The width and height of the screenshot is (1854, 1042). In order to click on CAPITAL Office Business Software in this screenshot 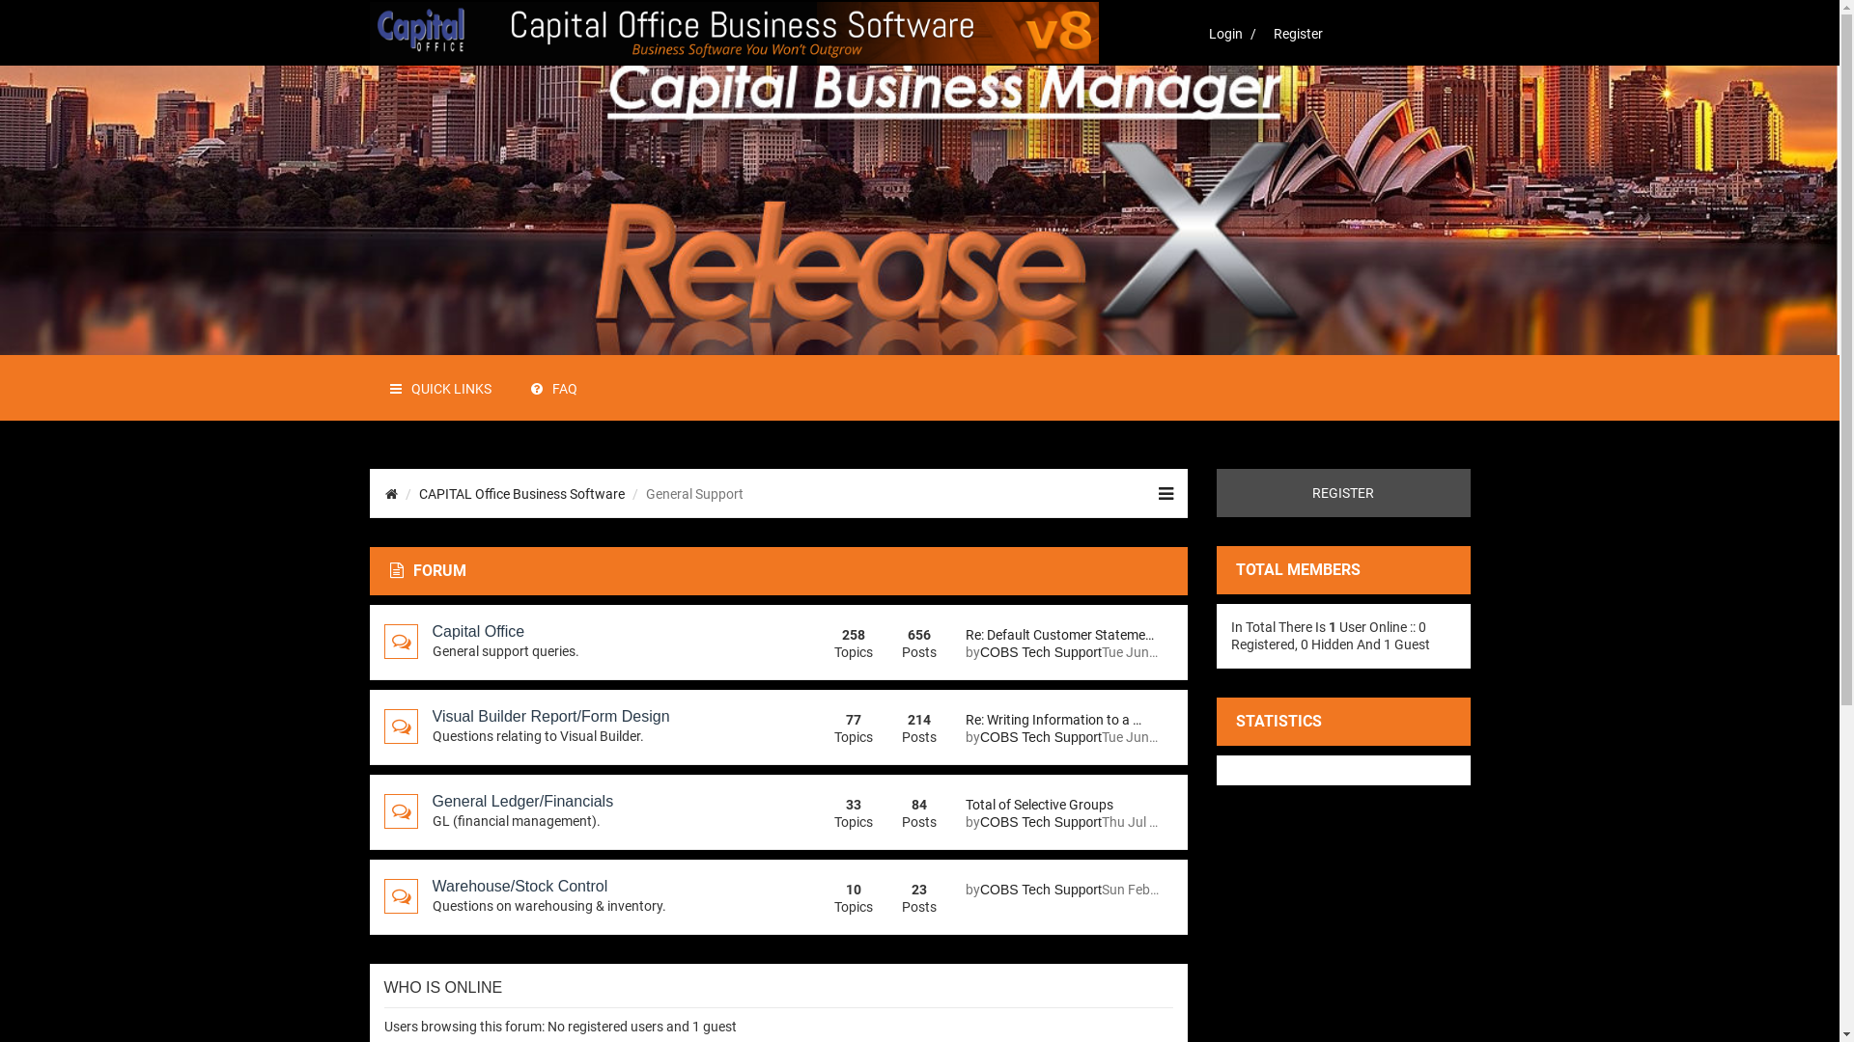, I will do `click(521, 494)`.